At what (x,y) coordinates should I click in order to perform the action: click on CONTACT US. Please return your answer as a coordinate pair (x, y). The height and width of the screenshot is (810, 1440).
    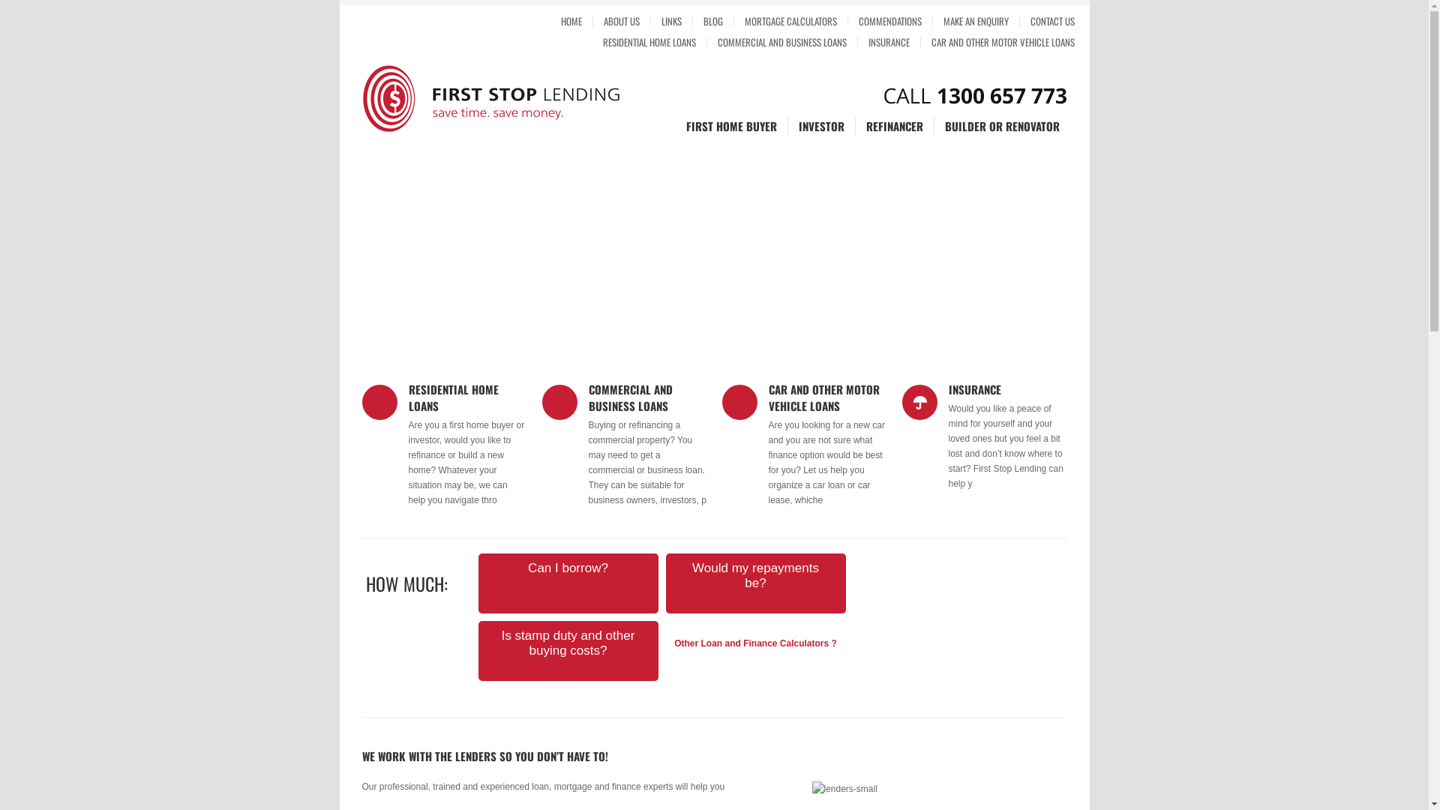
    Looking at the image, I should click on (1047, 21).